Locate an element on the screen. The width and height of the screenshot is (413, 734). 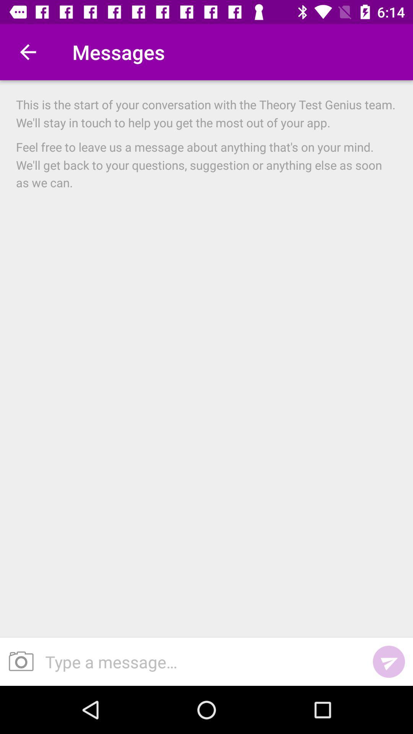
click the item below the feel free to icon is located at coordinates (18, 661).